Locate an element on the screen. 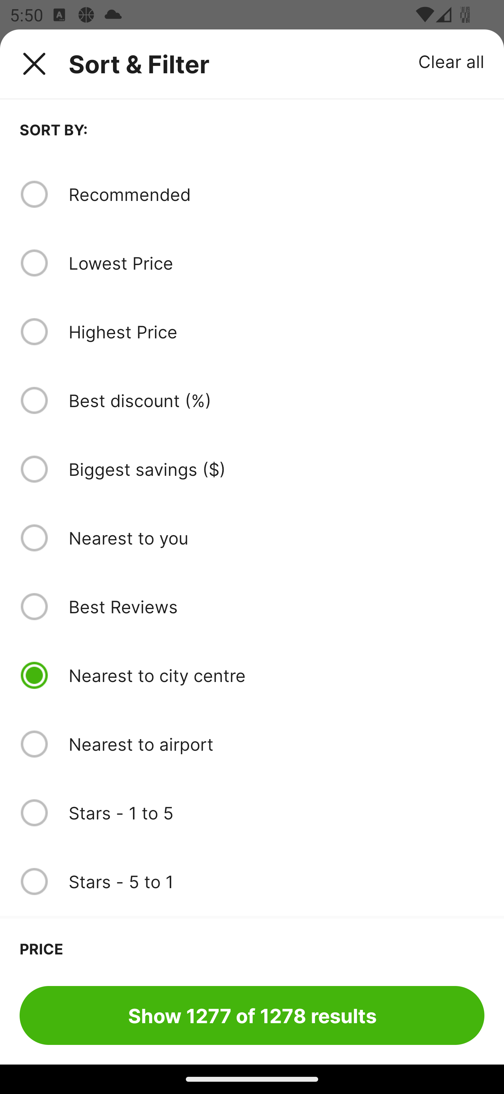  Recommended  is located at coordinates (276, 194).